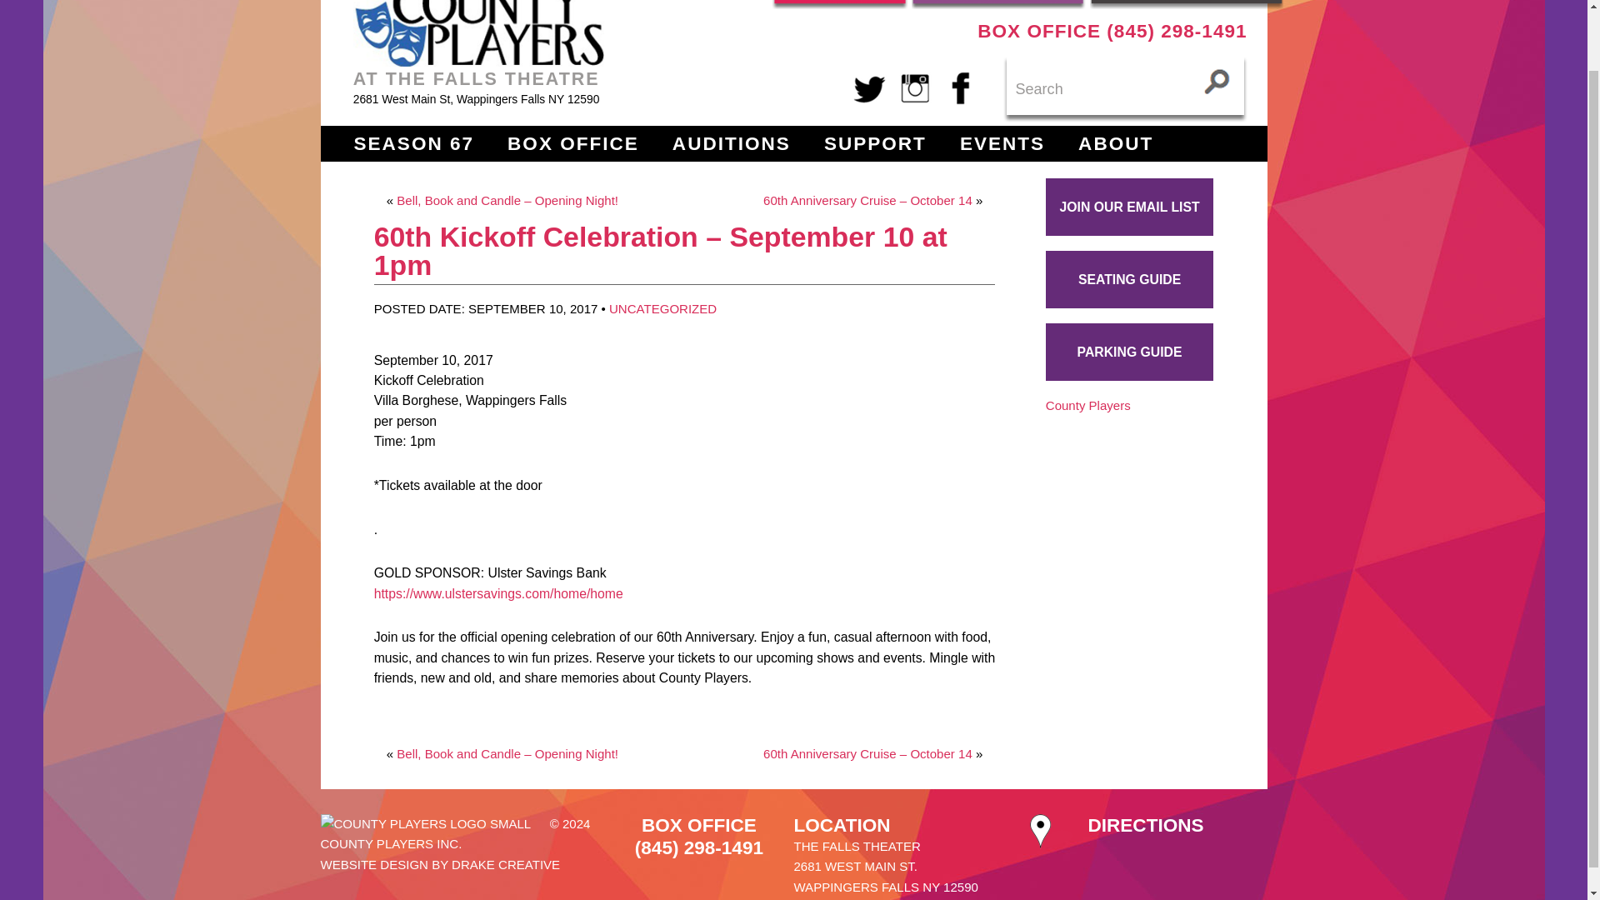 This screenshot has height=900, width=1600. I want to click on BOX OFFICE, so click(572, 143).